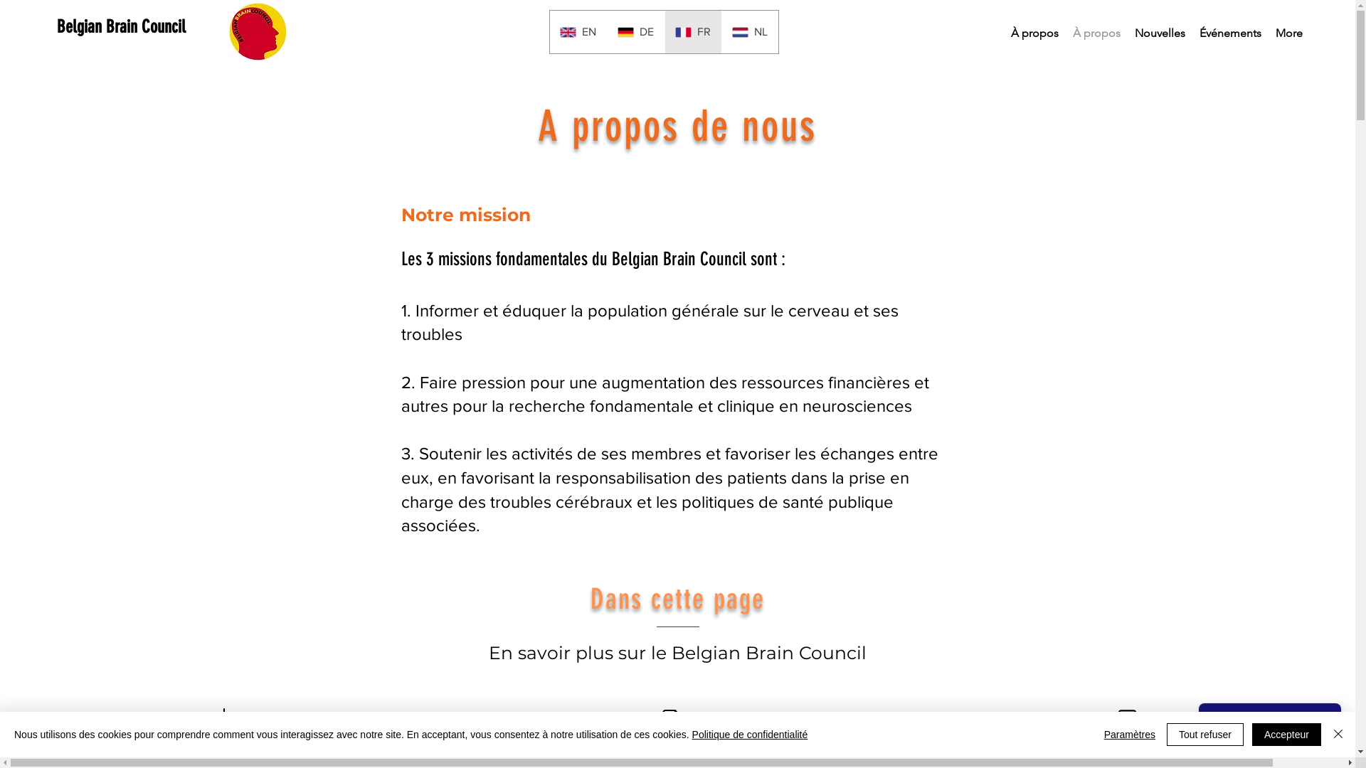 This screenshot has height=768, width=1366. What do you see at coordinates (693, 32) in the screenshot?
I see `FR` at bounding box center [693, 32].